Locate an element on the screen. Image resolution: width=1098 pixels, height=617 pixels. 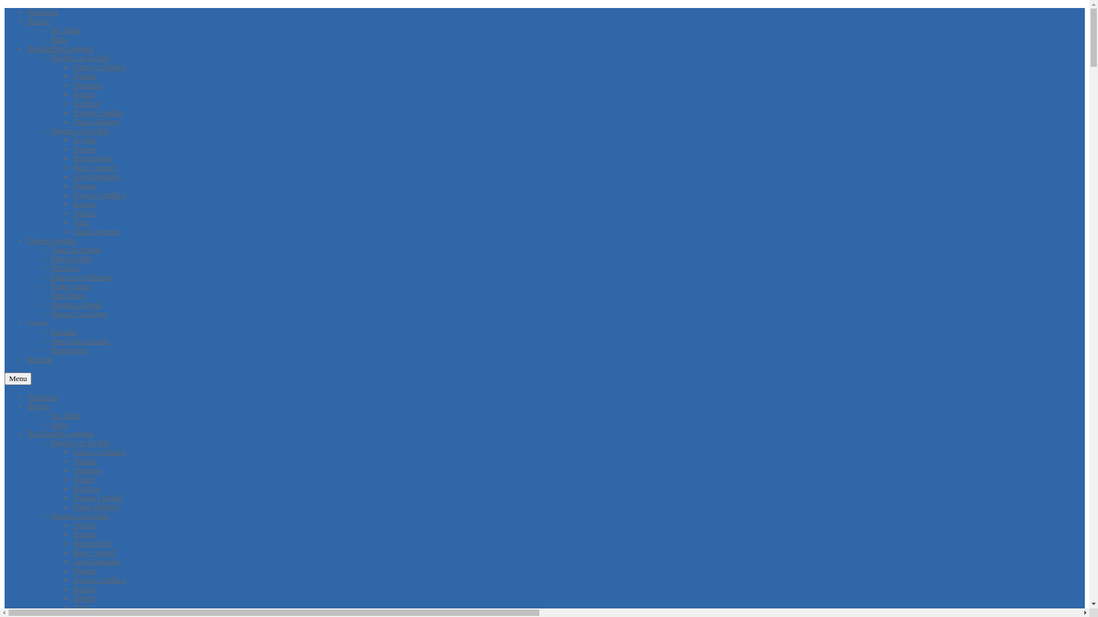
Shimano is located at coordinates (87, 471).